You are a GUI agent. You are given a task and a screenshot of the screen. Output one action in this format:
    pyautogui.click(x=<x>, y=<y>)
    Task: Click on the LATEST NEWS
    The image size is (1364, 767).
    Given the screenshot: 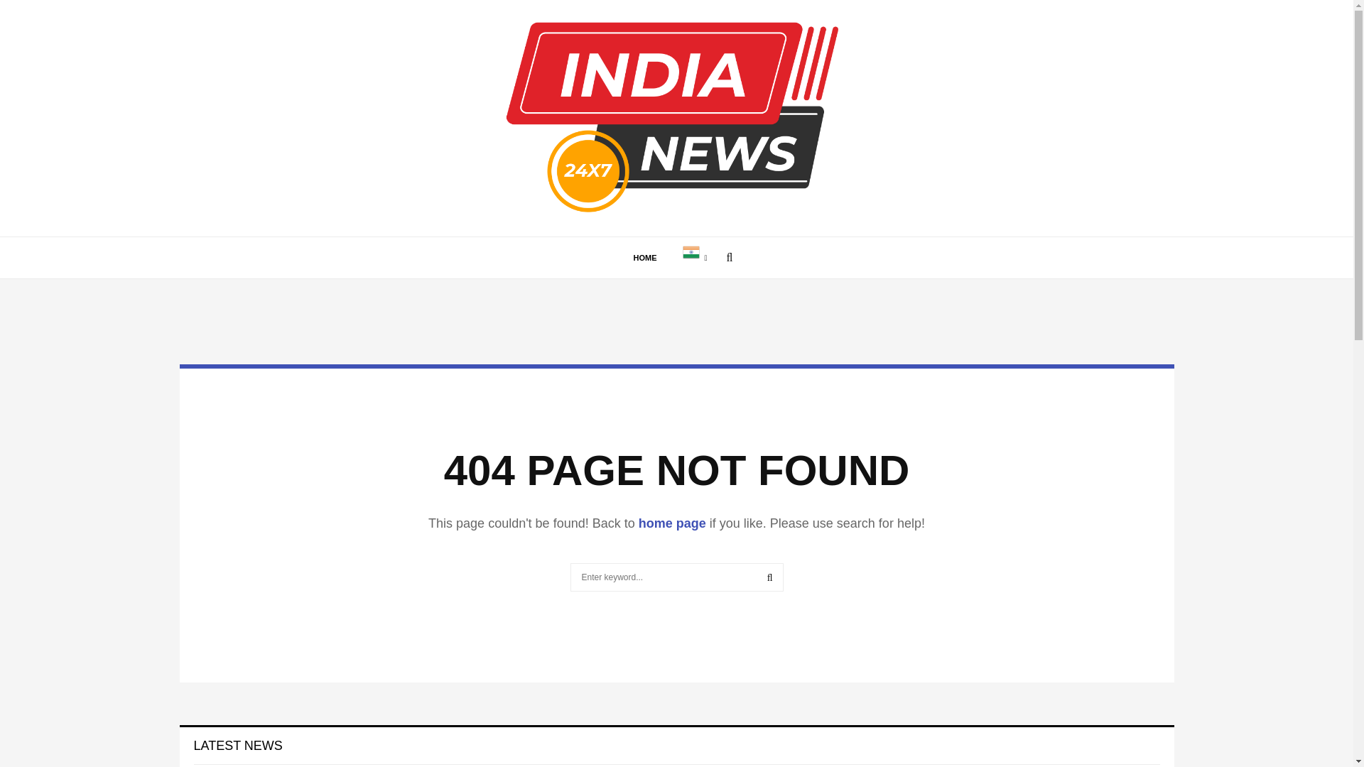 What is the action you would take?
    pyautogui.click(x=237, y=746)
    